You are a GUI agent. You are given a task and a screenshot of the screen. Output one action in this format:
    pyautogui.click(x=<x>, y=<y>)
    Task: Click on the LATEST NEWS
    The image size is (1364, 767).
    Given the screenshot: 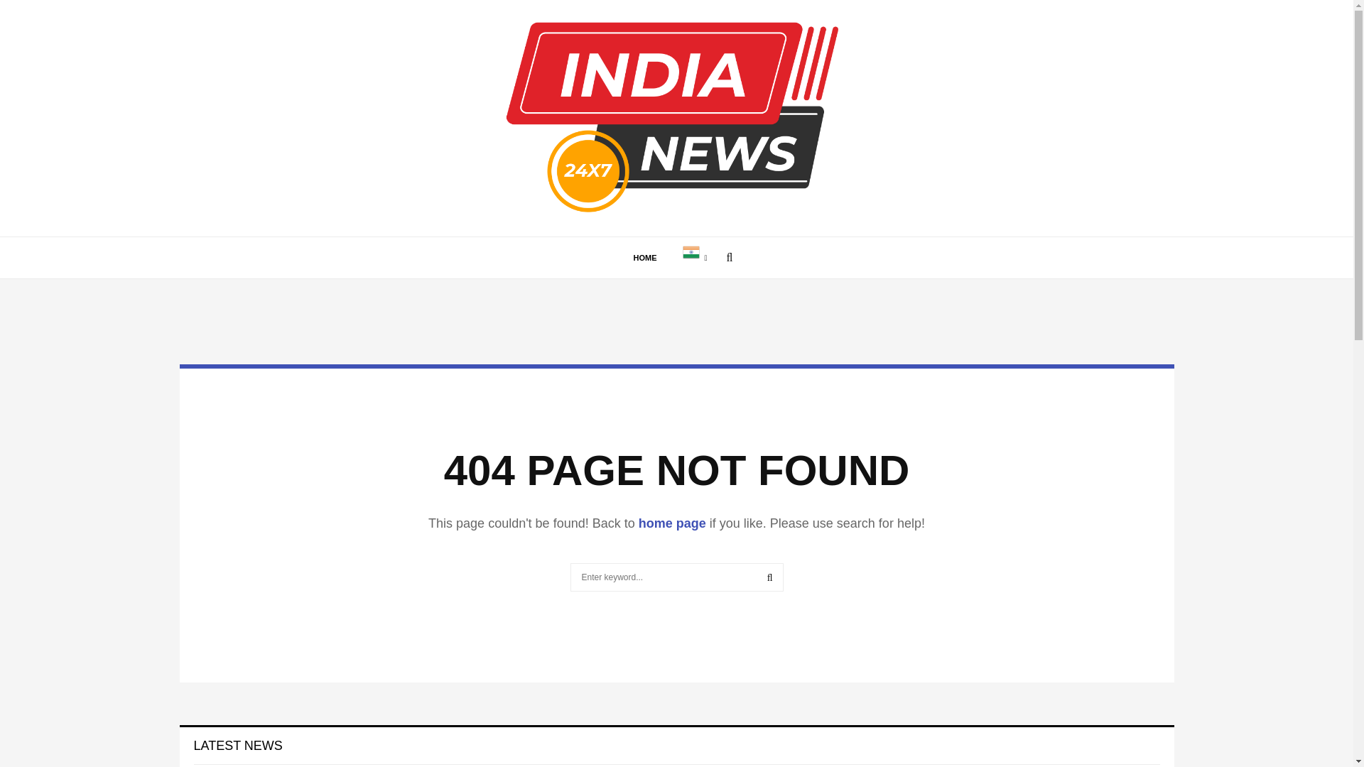 What is the action you would take?
    pyautogui.click(x=237, y=746)
    